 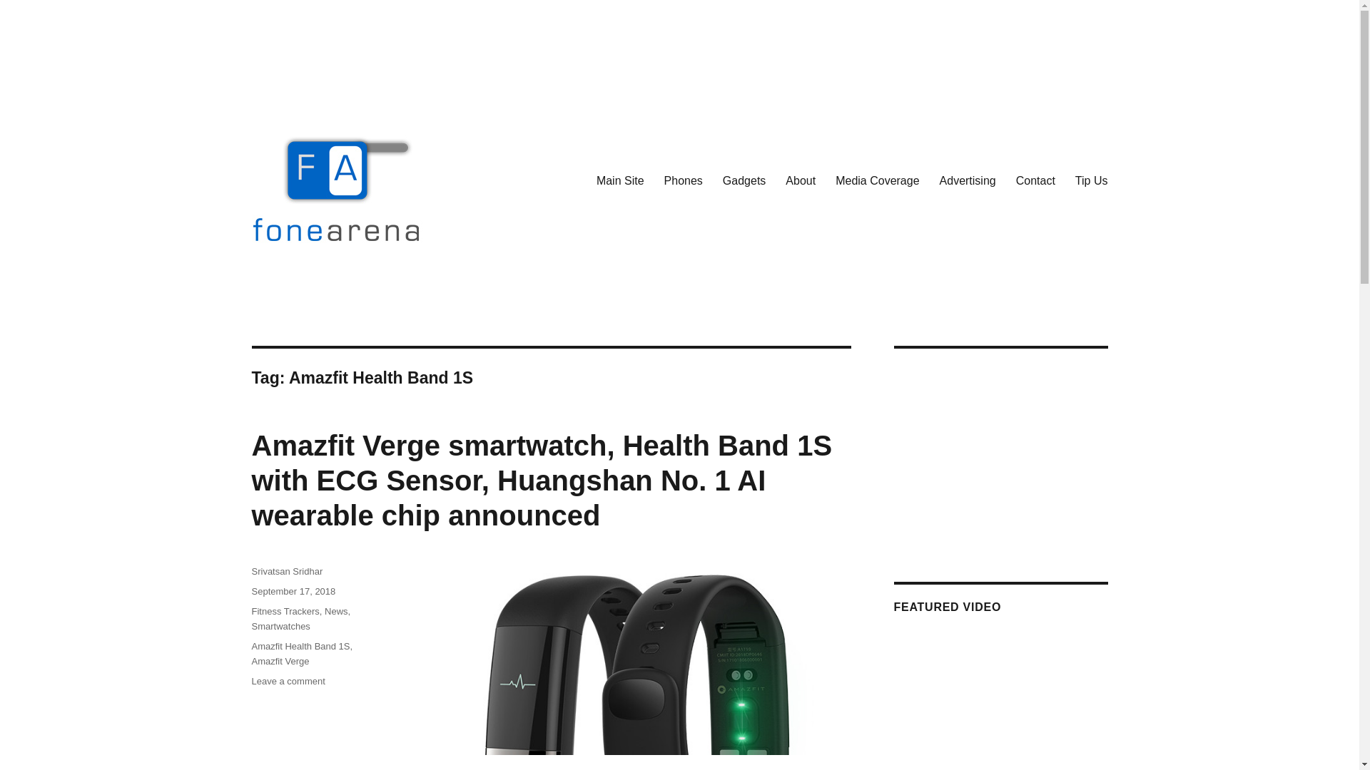 What do you see at coordinates (286, 570) in the screenshot?
I see `Srivatsan Sridhar` at bounding box center [286, 570].